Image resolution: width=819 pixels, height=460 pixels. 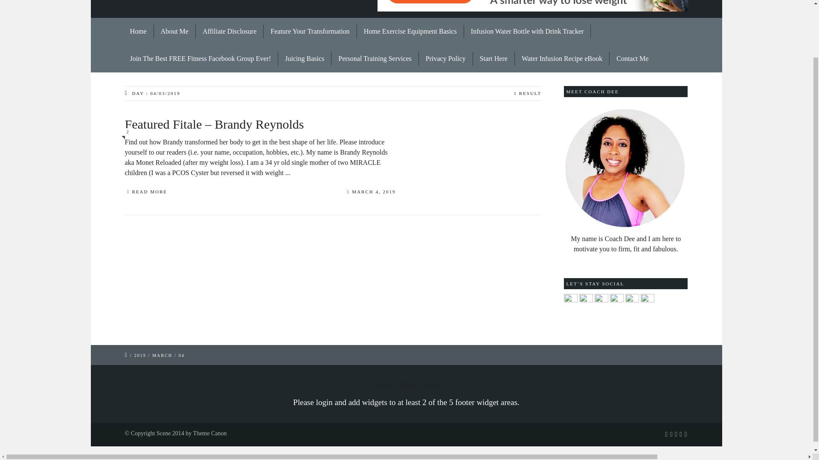 I want to click on Home, so click(x=138, y=32).